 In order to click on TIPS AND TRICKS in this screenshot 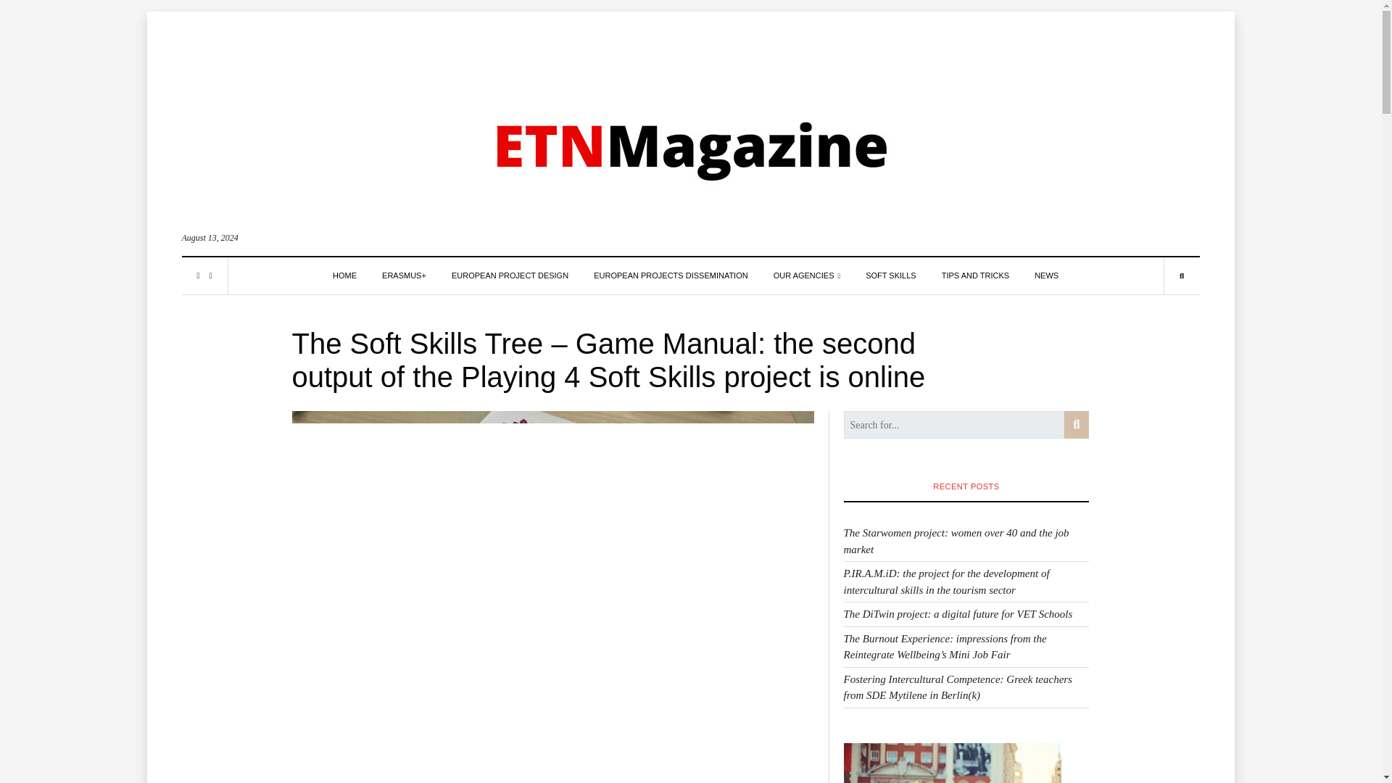, I will do `click(976, 275)`.